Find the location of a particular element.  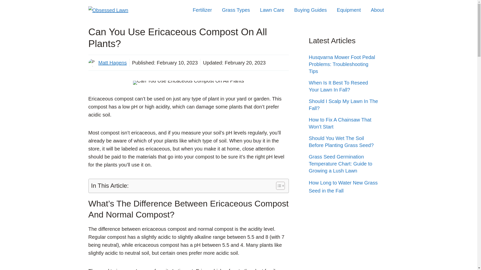

Buying Guides is located at coordinates (311, 10).